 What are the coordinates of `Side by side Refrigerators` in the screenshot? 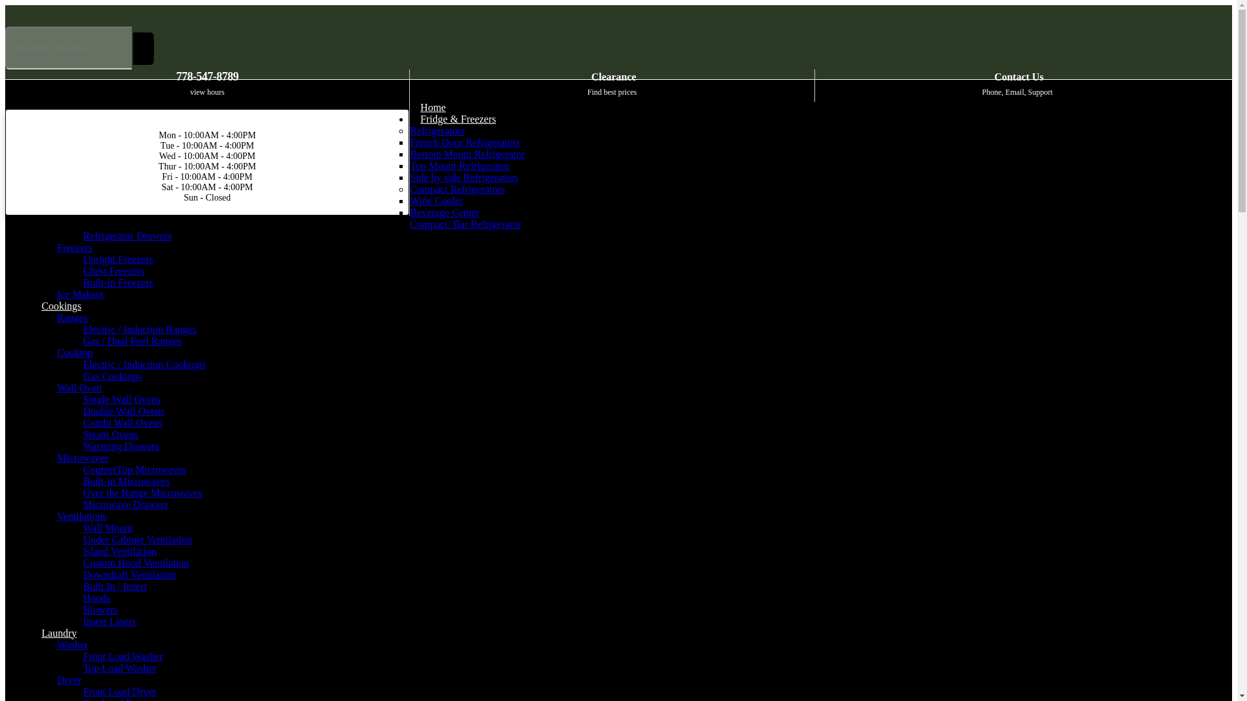 It's located at (79, 387).